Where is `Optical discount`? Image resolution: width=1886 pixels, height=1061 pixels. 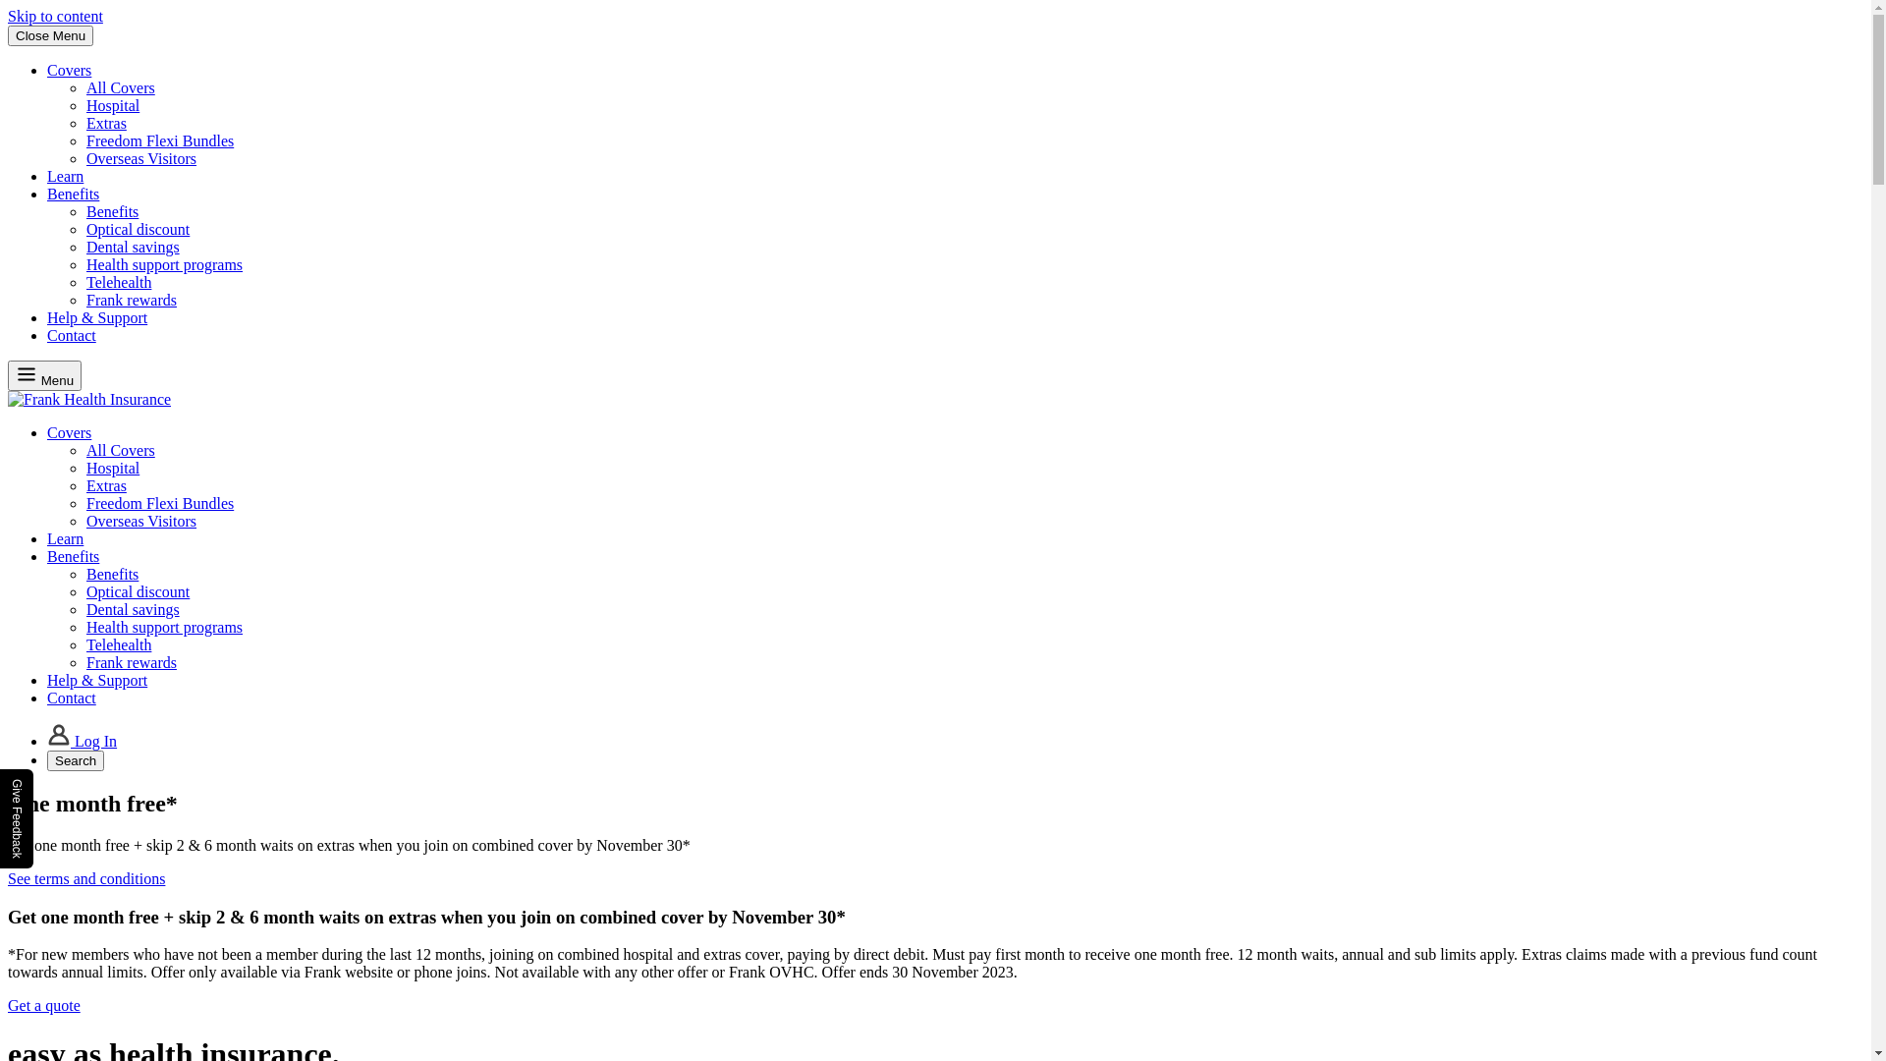
Optical discount is located at coordinates (138, 591).